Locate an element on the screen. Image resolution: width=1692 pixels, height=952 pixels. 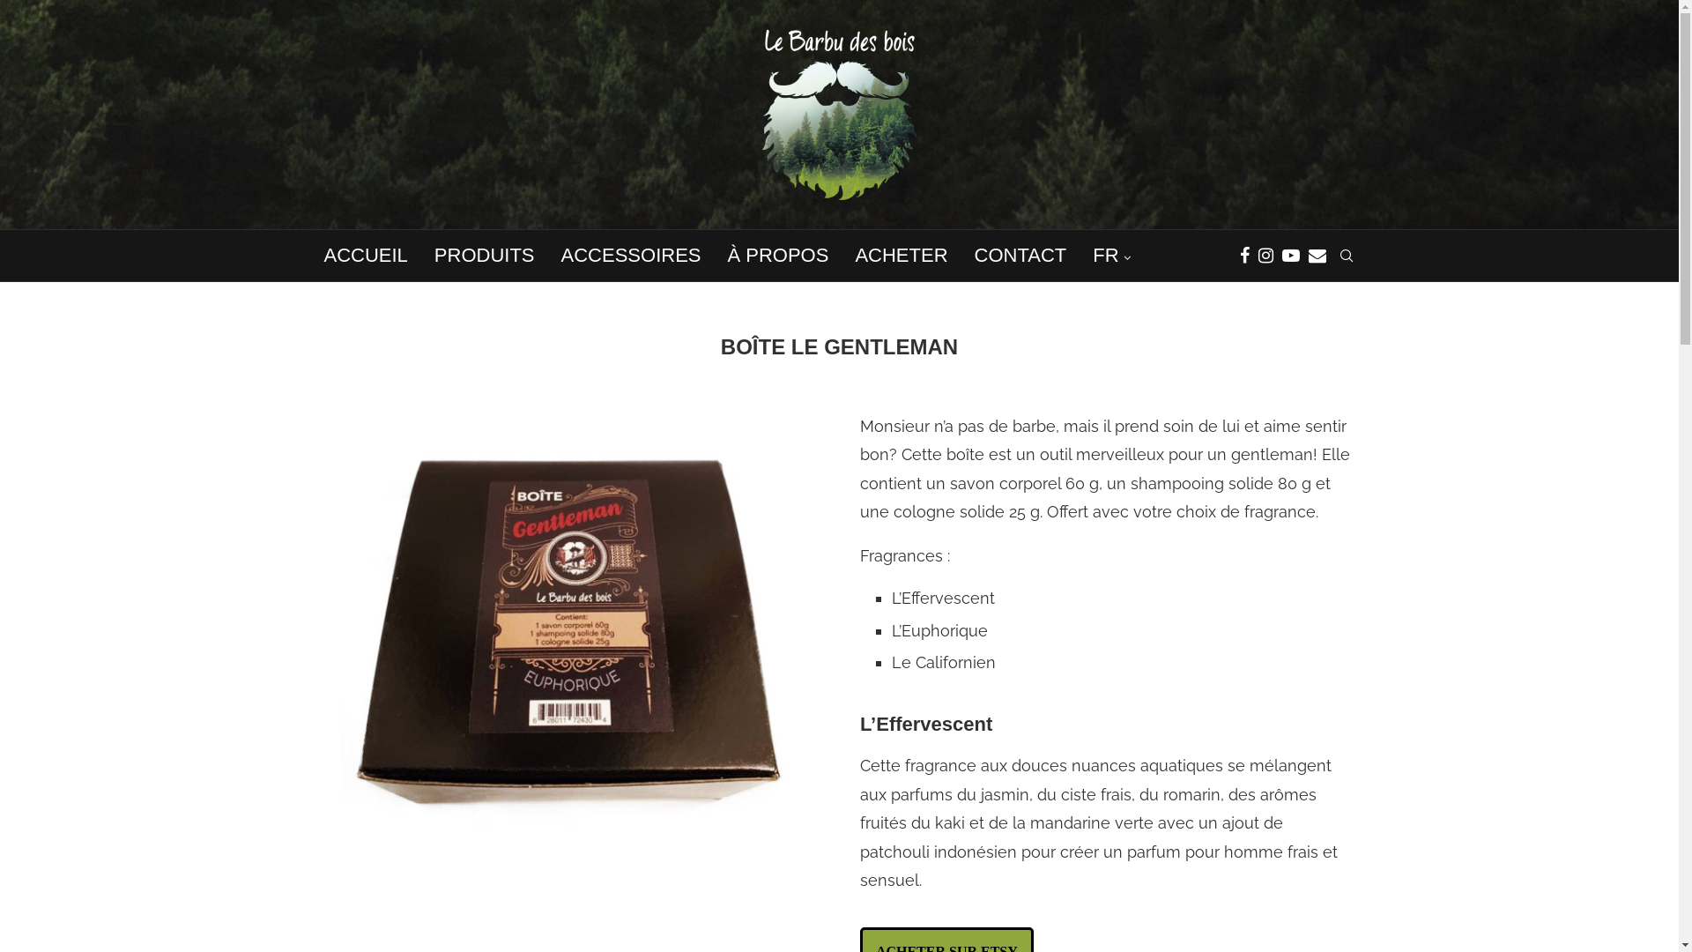
PRODUITS is located at coordinates (485, 256).